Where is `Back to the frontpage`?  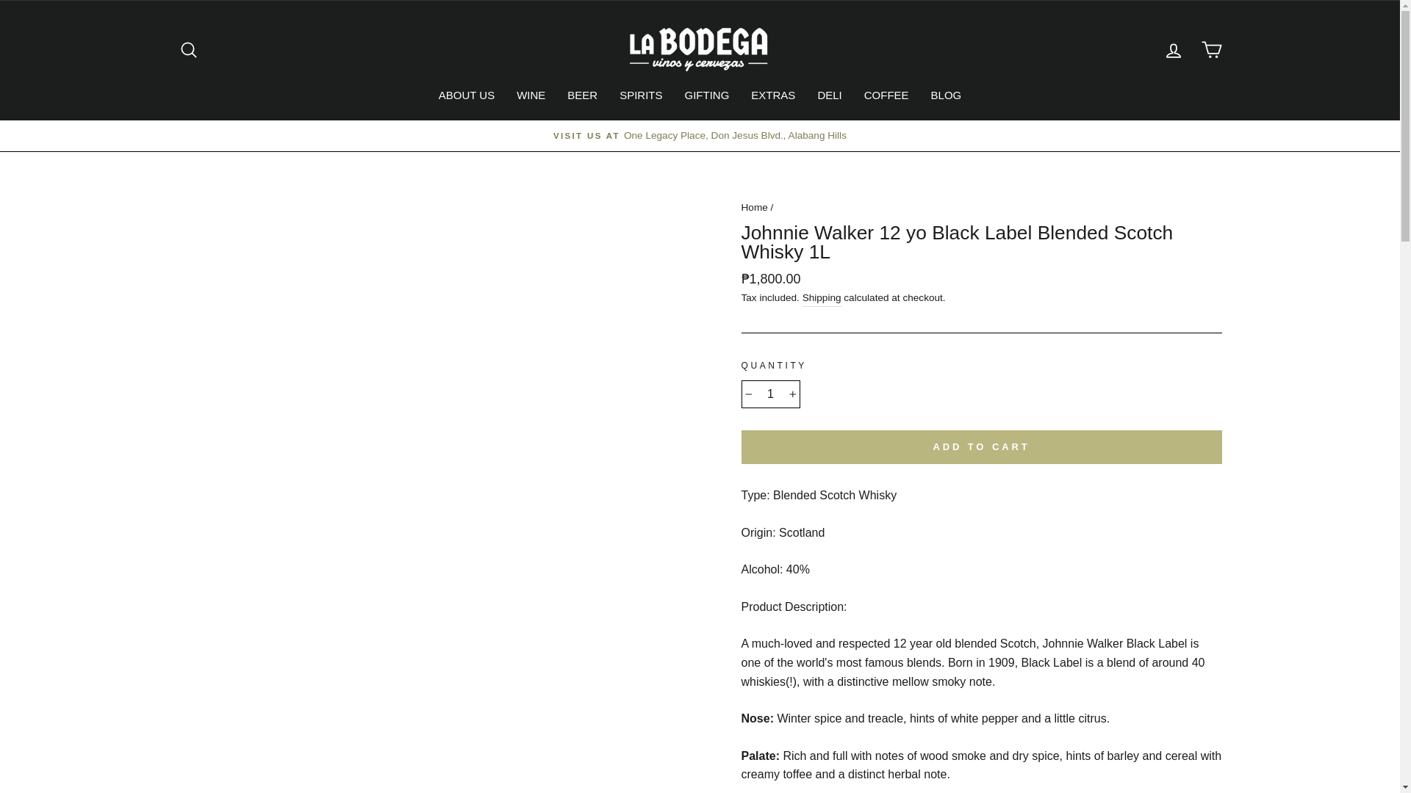
Back to the frontpage is located at coordinates (754, 207).